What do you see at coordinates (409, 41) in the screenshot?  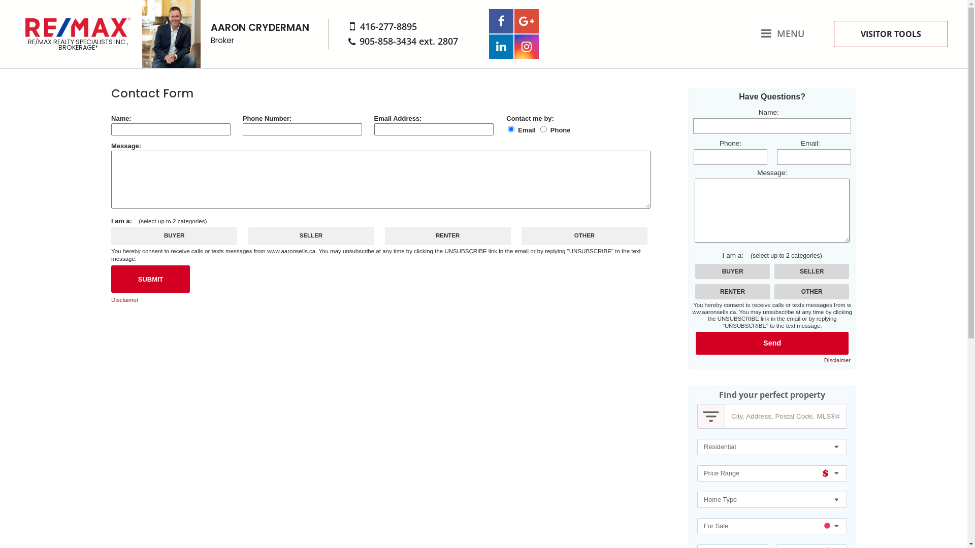 I see `905-858-3434 ext. 2807` at bounding box center [409, 41].